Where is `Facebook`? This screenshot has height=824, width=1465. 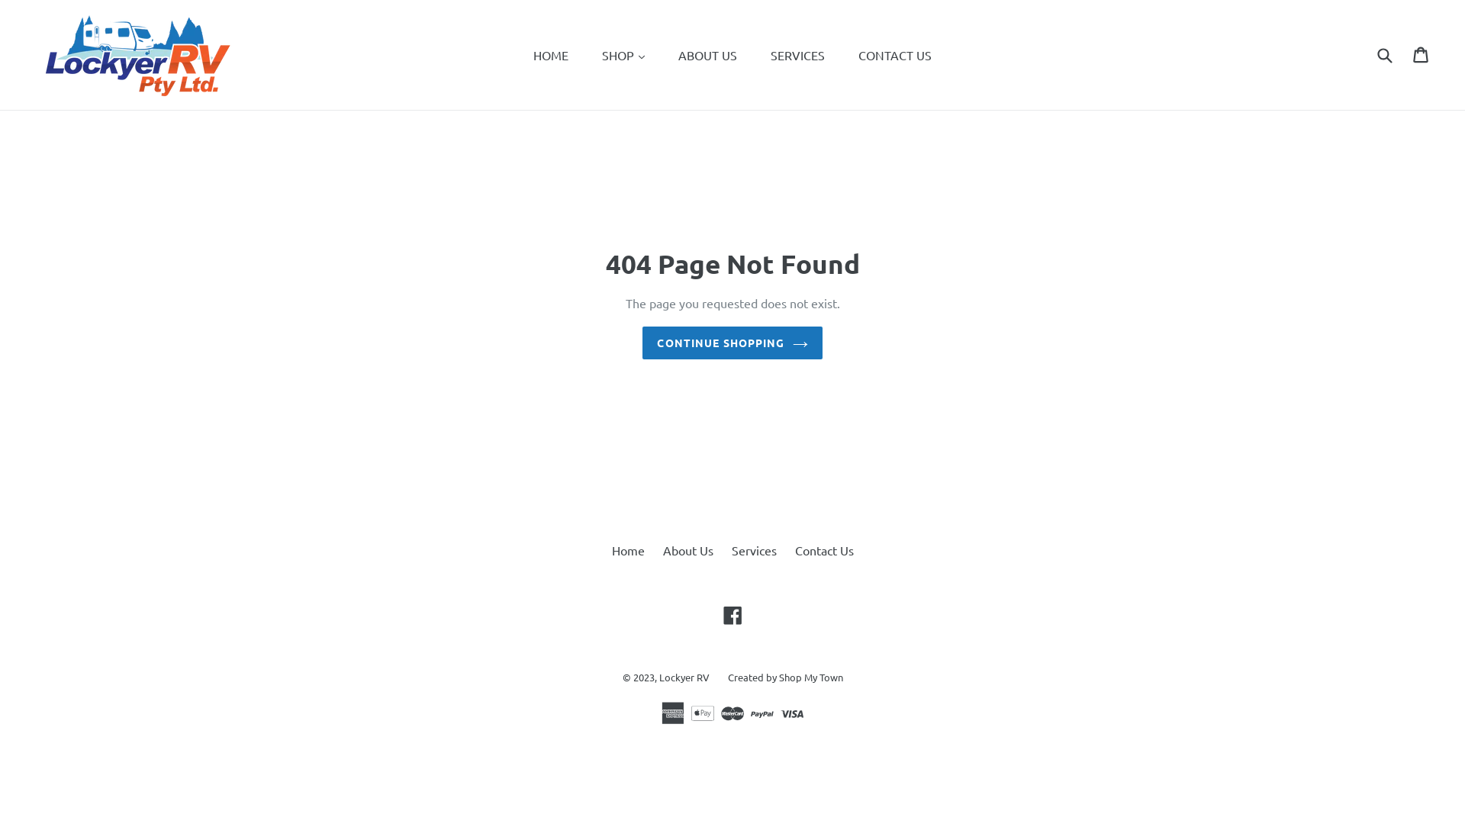
Facebook is located at coordinates (732, 615).